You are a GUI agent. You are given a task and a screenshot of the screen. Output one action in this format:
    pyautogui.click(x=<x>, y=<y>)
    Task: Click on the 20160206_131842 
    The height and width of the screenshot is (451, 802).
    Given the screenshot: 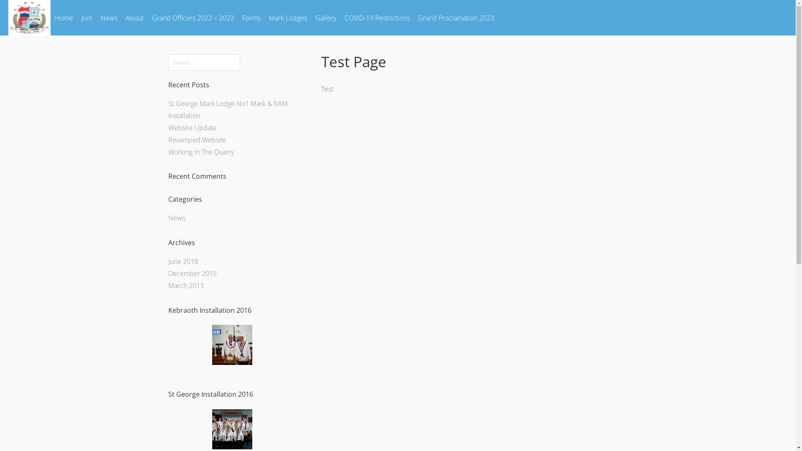 What is the action you would take?
    pyautogui.click(x=232, y=345)
    